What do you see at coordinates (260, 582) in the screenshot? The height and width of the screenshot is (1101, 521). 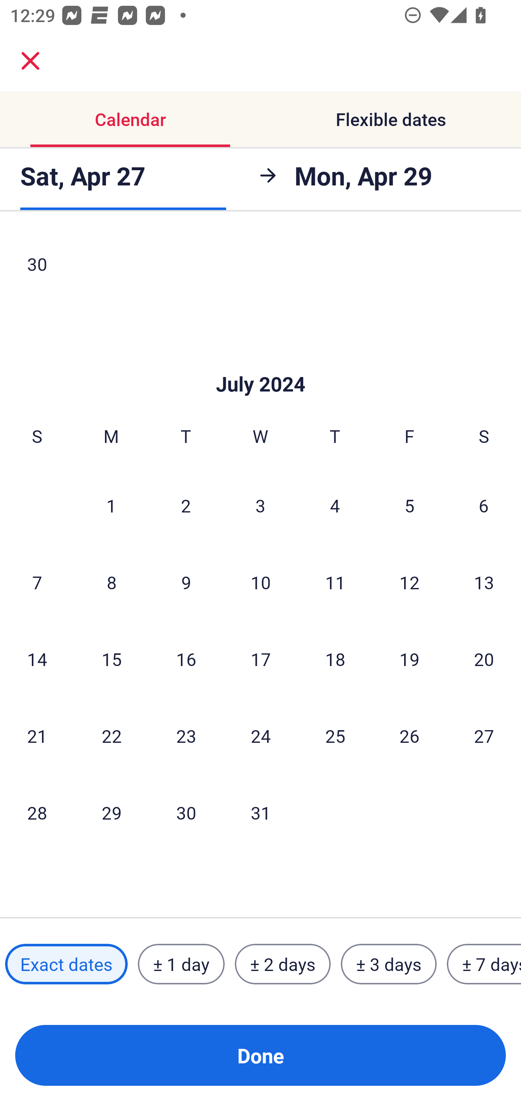 I see `10 Wednesday, July 10, 2024` at bounding box center [260, 582].